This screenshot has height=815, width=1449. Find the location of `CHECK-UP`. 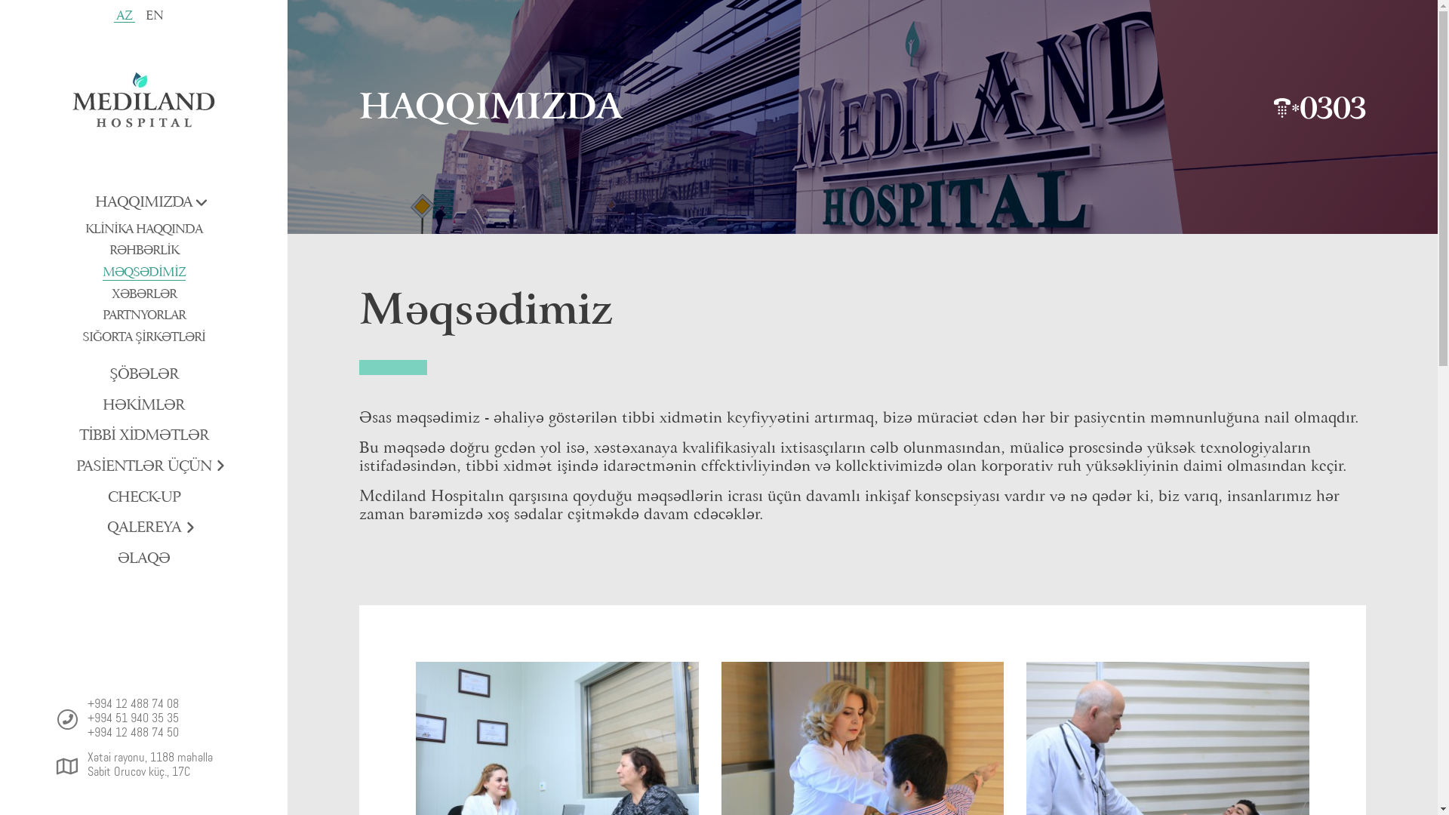

CHECK-UP is located at coordinates (143, 498).